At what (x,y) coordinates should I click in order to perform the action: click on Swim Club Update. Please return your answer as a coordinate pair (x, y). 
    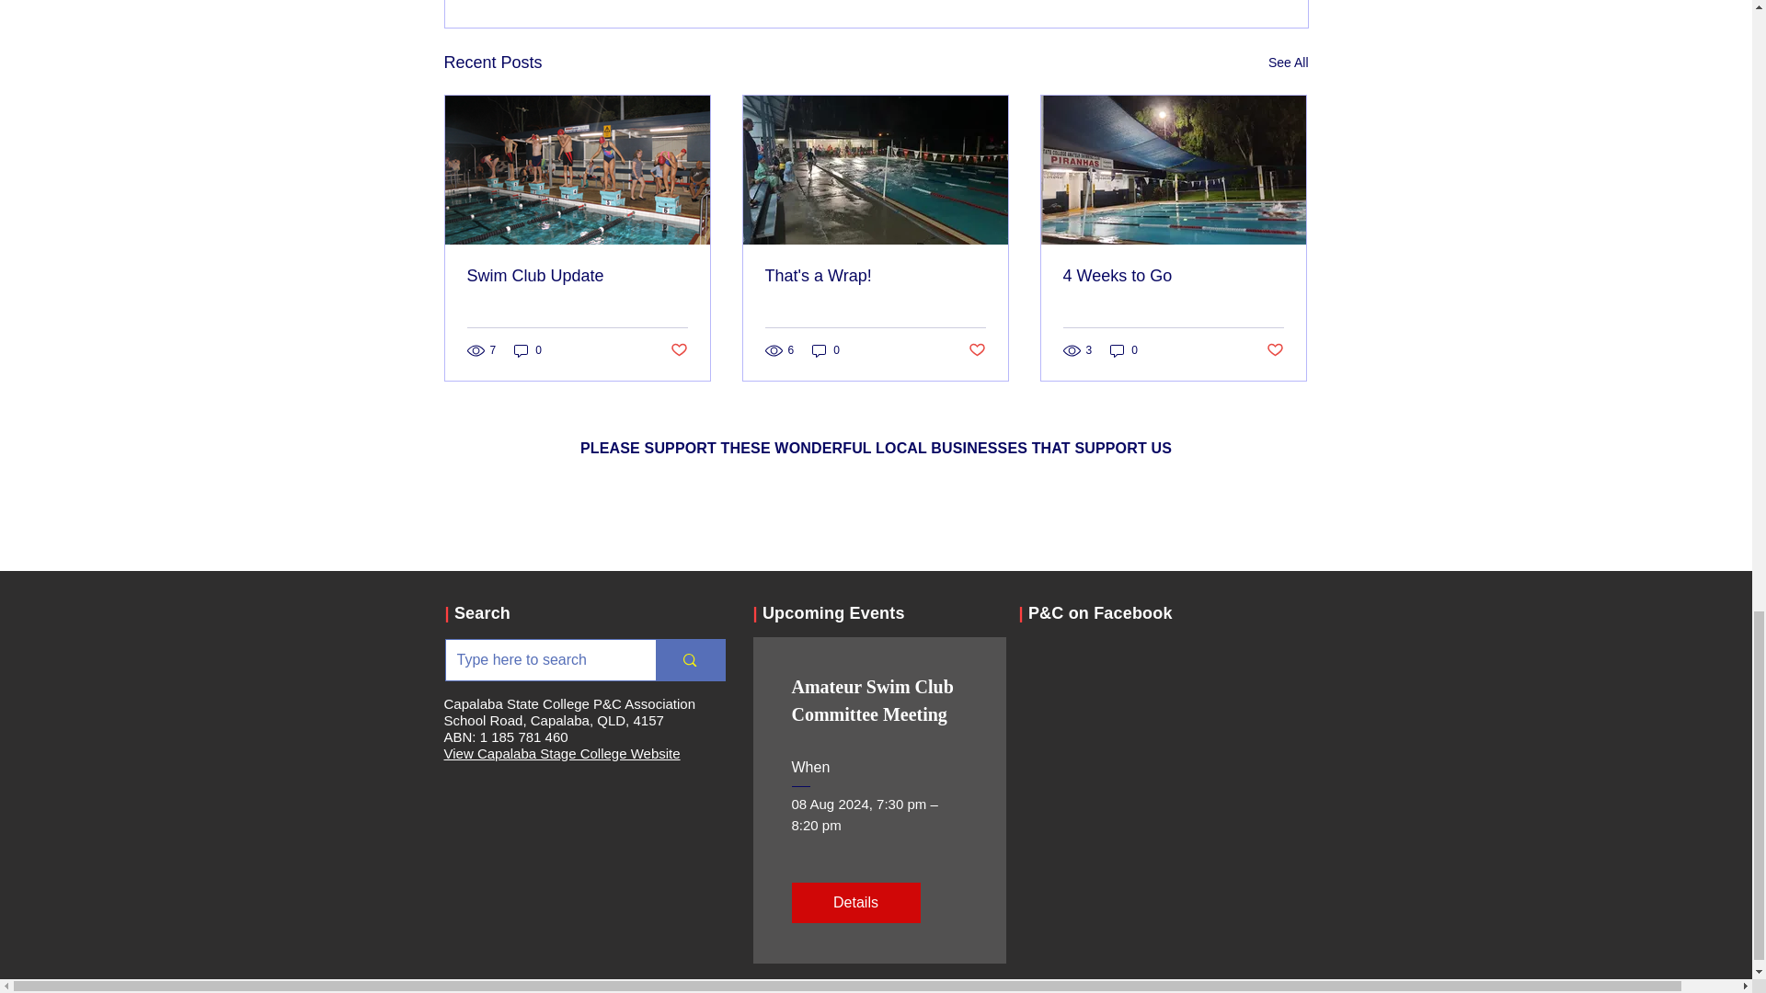
    Looking at the image, I should click on (578, 276).